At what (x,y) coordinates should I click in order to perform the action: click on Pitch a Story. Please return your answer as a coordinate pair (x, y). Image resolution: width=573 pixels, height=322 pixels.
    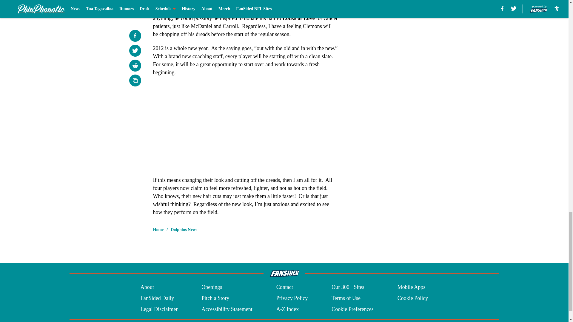
    Looking at the image, I should click on (215, 298).